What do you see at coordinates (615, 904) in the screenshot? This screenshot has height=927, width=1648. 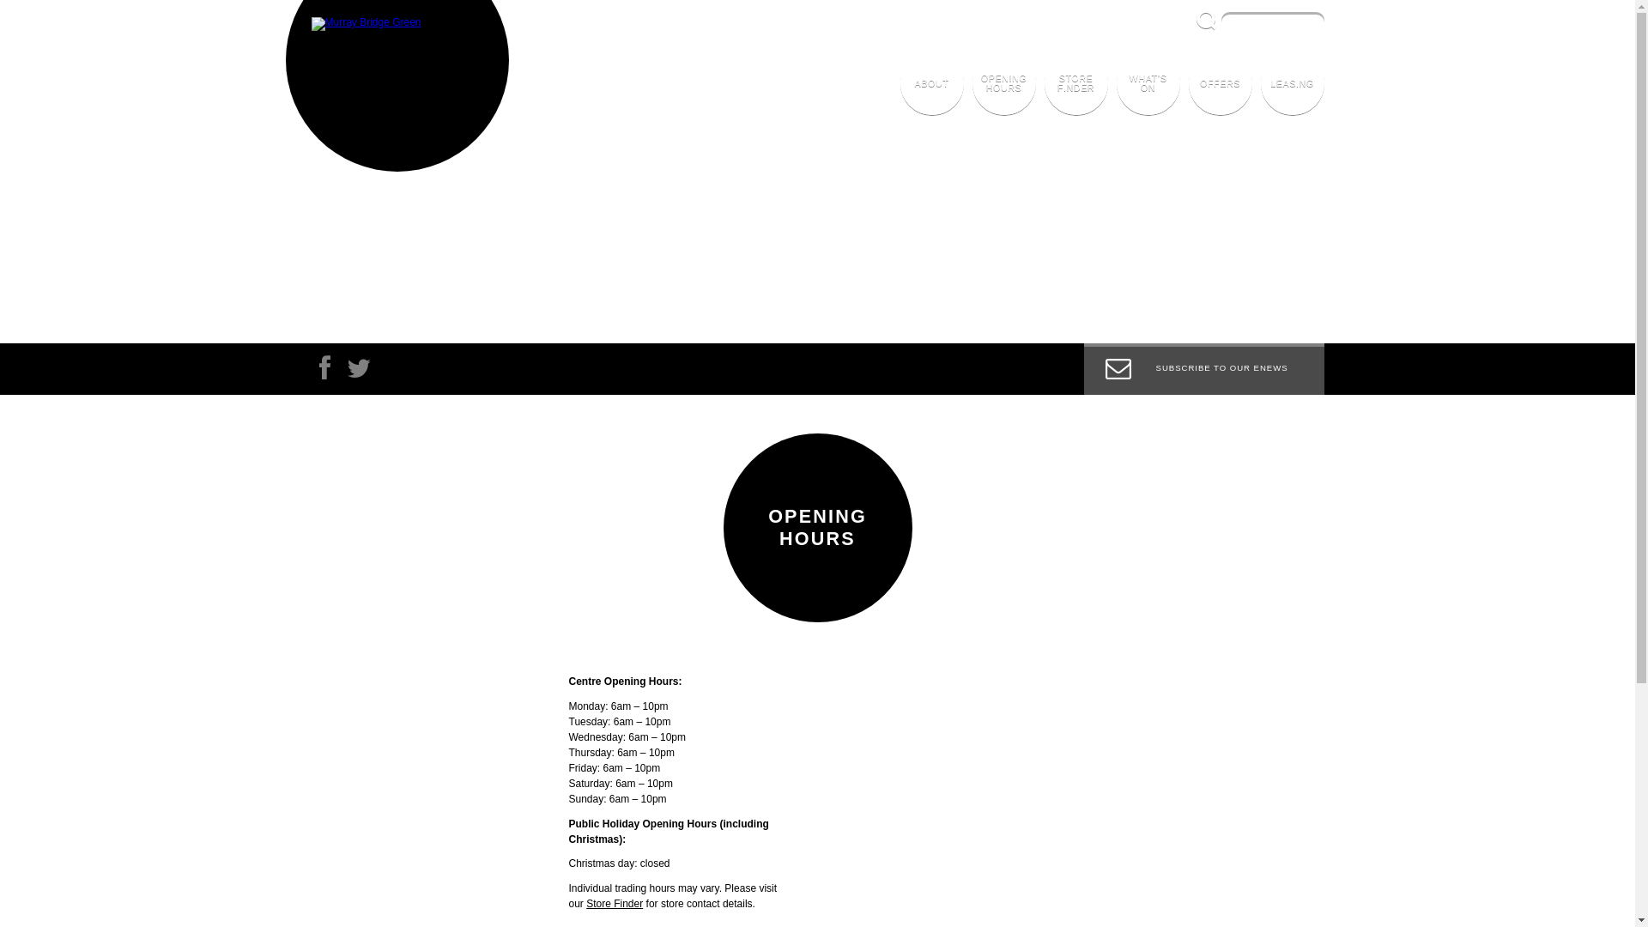 I see `Store Finder` at bounding box center [615, 904].